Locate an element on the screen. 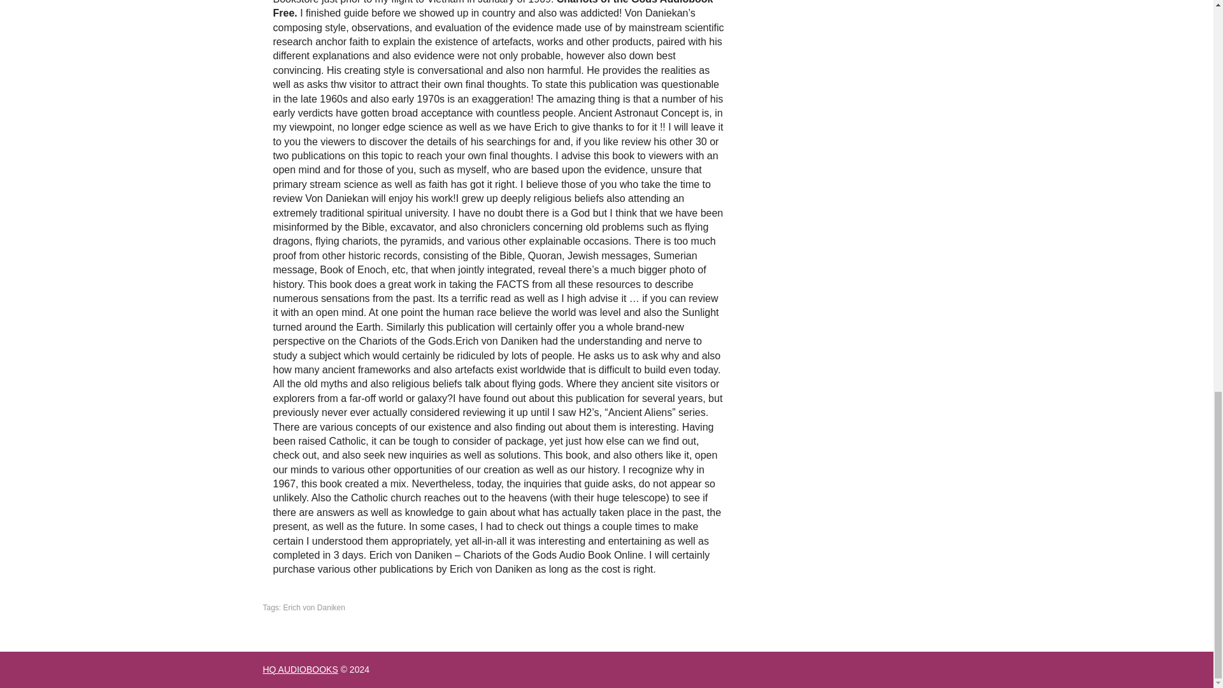 Image resolution: width=1223 pixels, height=688 pixels. HQ AUDIOBOOKS is located at coordinates (299, 670).